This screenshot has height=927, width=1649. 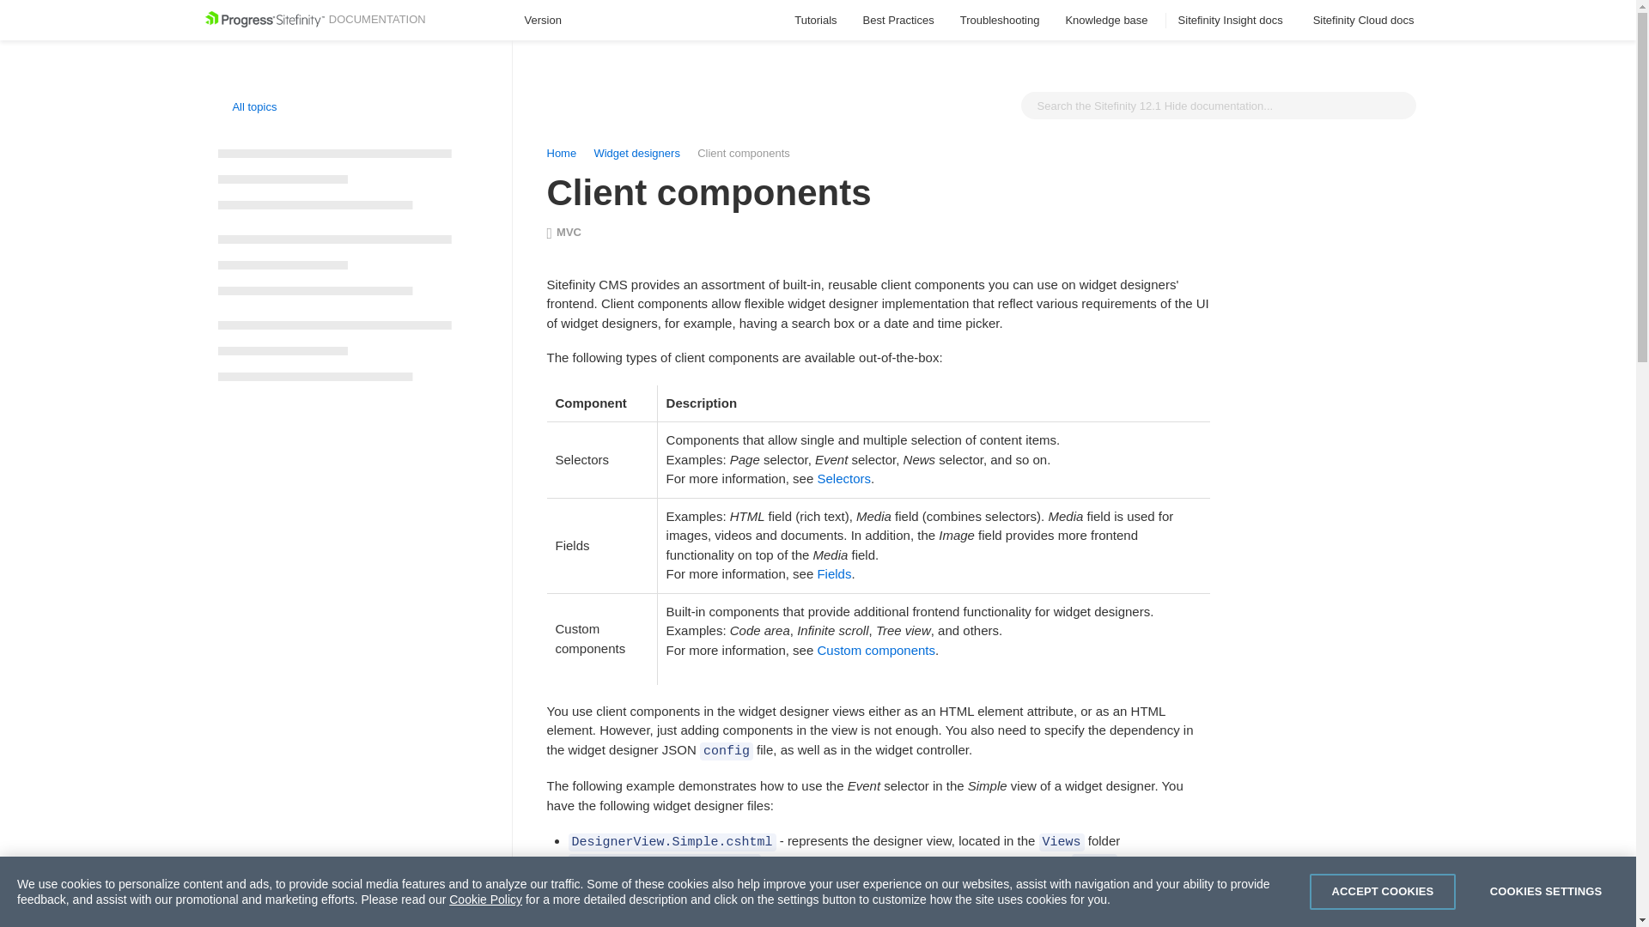 What do you see at coordinates (833, 573) in the screenshot?
I see `Fields` at bounding box center [833, 573].